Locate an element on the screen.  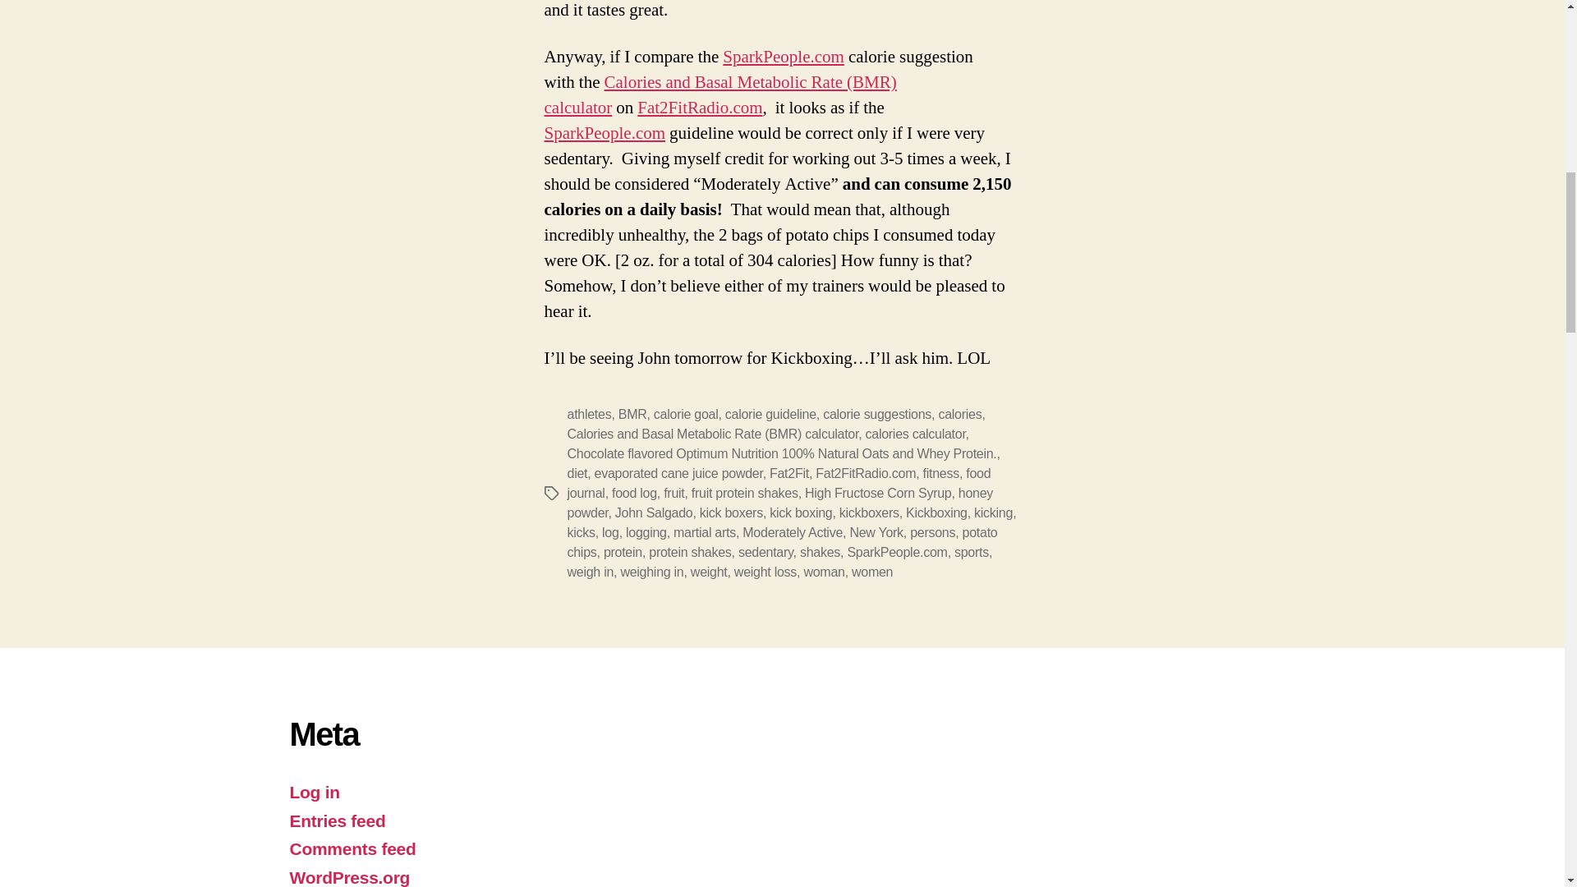
athletes is located at coordinates (588, 414).